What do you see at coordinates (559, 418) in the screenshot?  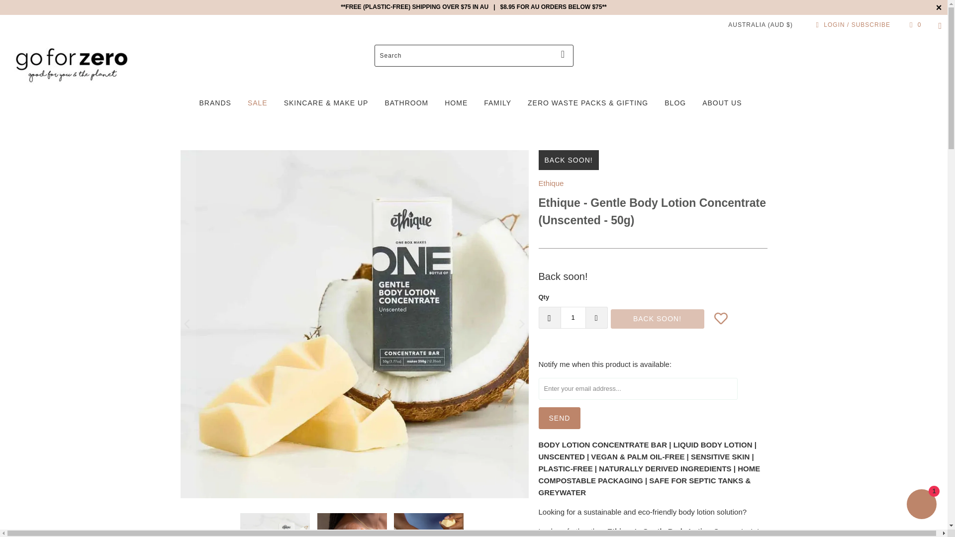 I see `Send` at bounding box center [559, 418].